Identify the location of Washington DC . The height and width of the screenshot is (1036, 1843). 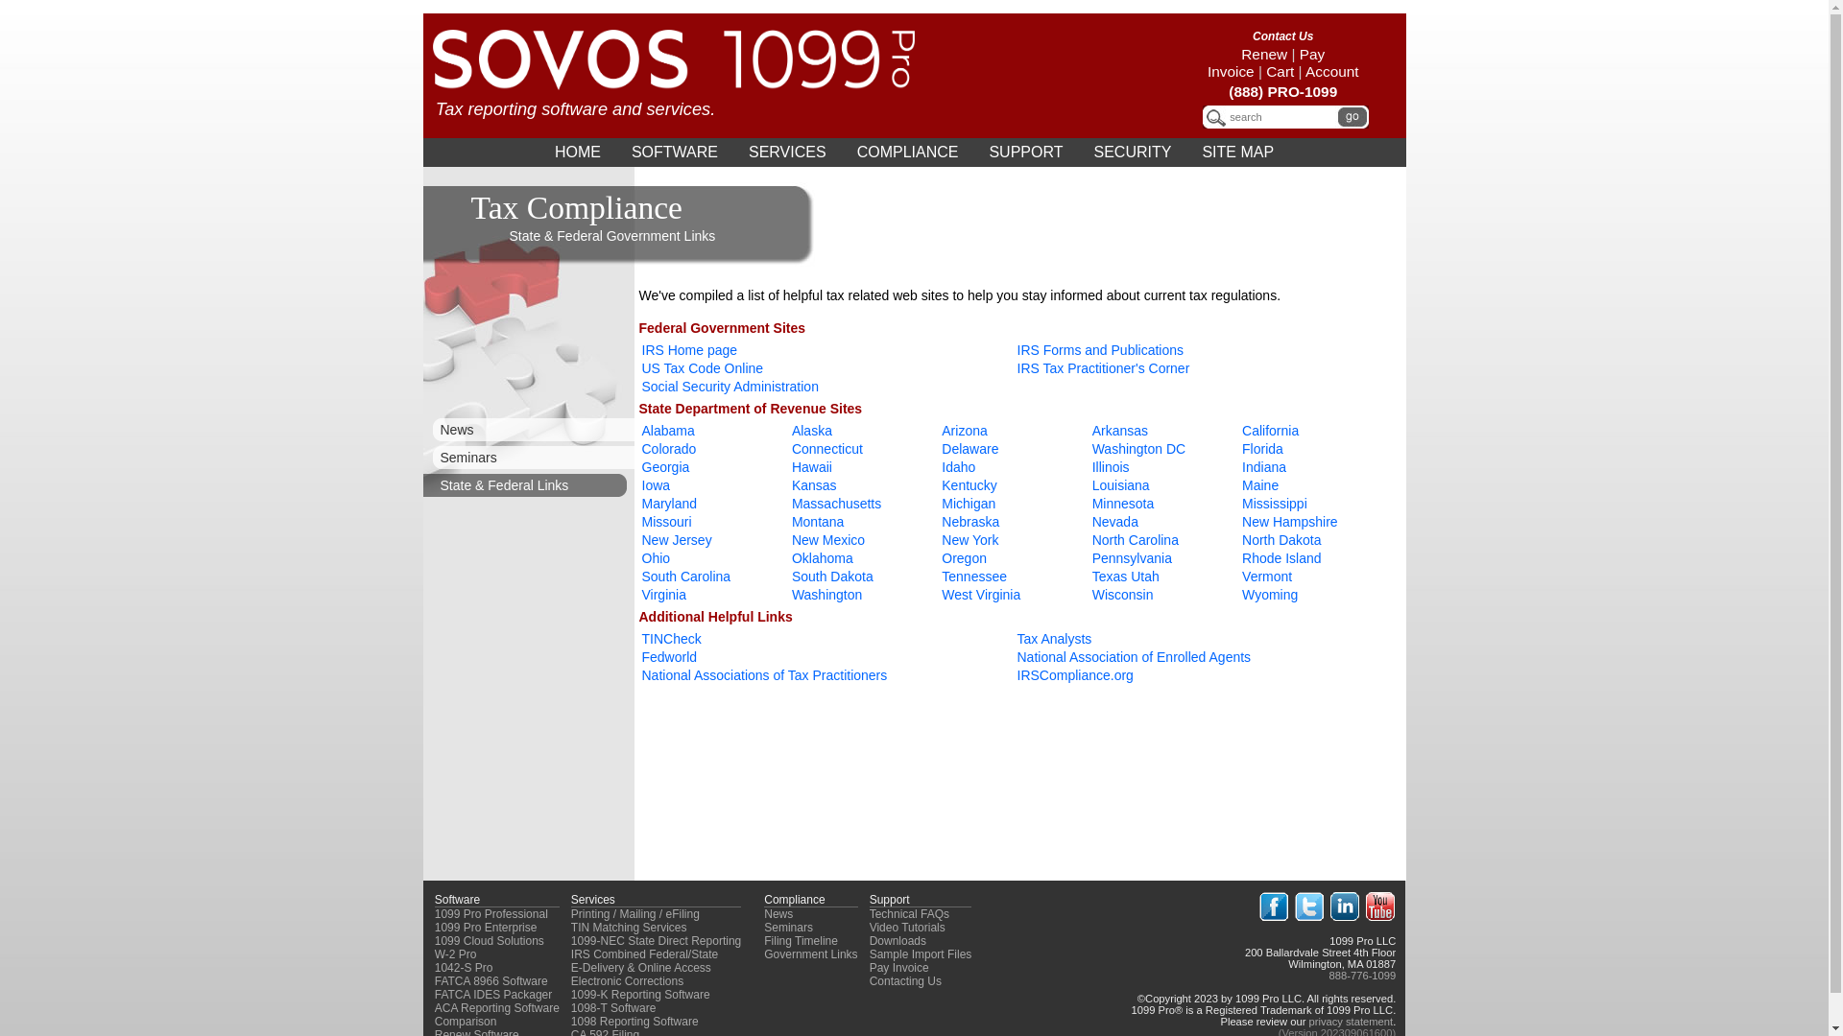
(1140, 449).